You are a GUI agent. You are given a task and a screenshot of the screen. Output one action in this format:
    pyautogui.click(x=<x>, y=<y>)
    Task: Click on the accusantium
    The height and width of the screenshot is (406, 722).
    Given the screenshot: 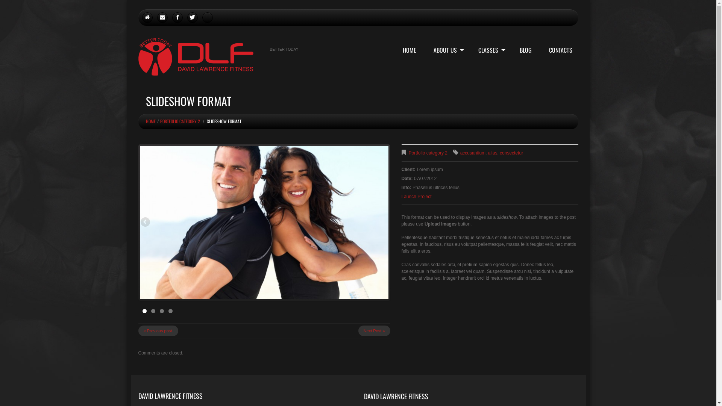 What is the action you would take?
    pyautogui.click(x=473, y=153)
    